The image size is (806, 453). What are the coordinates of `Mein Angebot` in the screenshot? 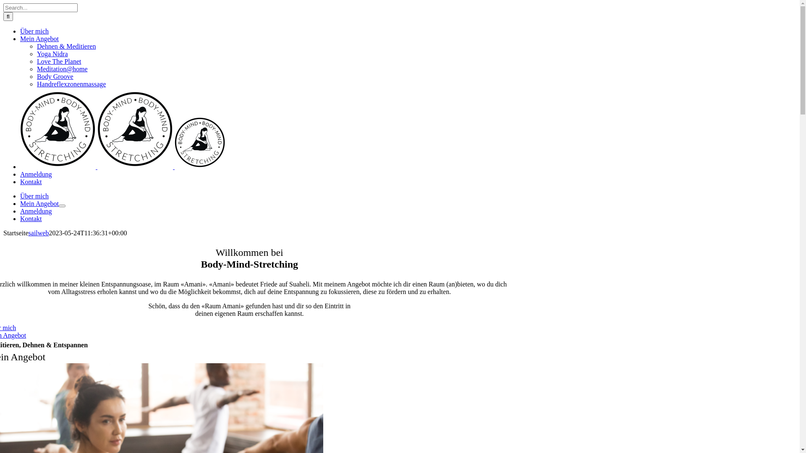 It's located at (39, 204).